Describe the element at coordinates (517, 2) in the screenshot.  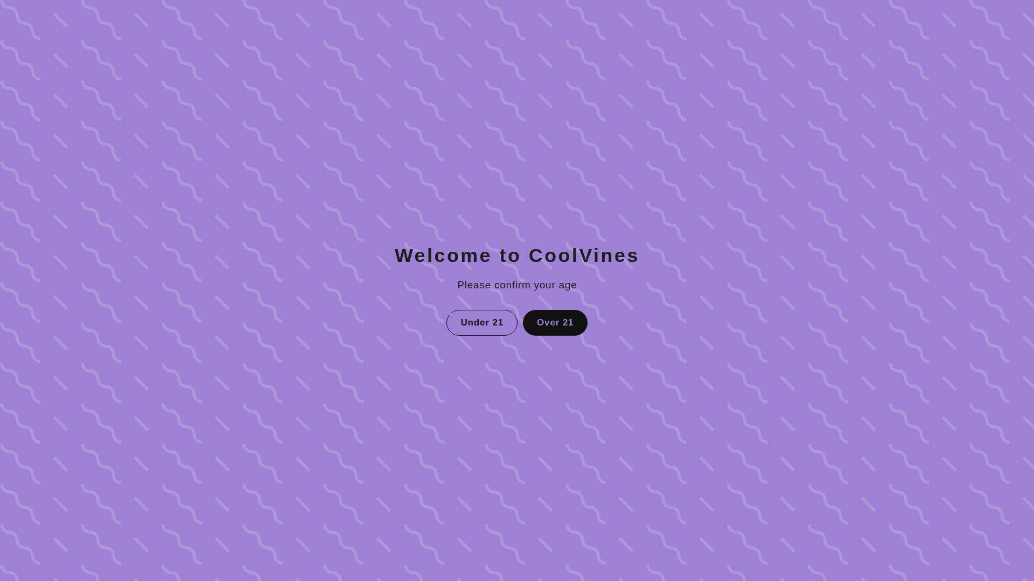
I see `Ask a question` at that location.